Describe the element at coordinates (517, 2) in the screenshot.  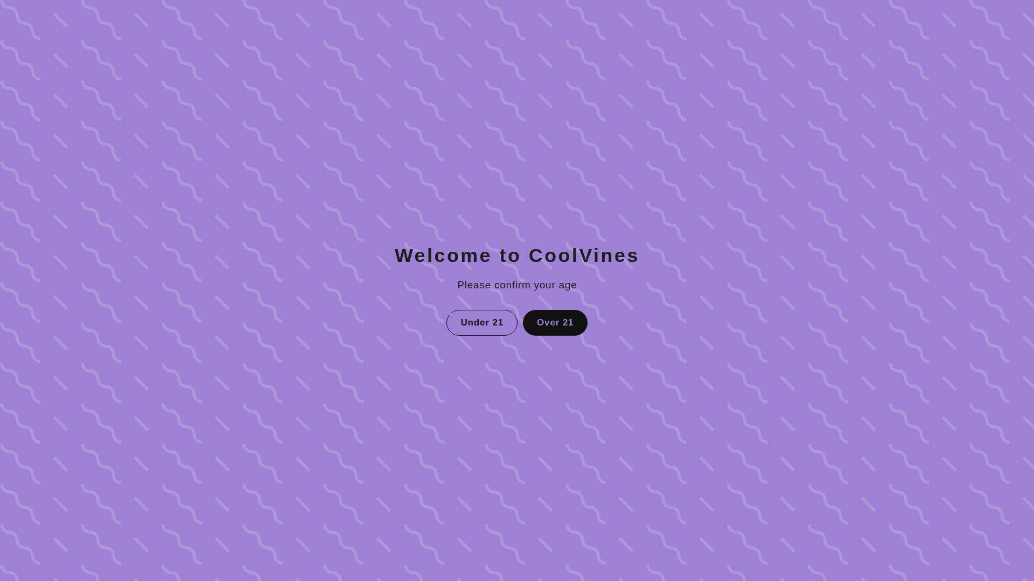
I see `Ask a question` at that location.